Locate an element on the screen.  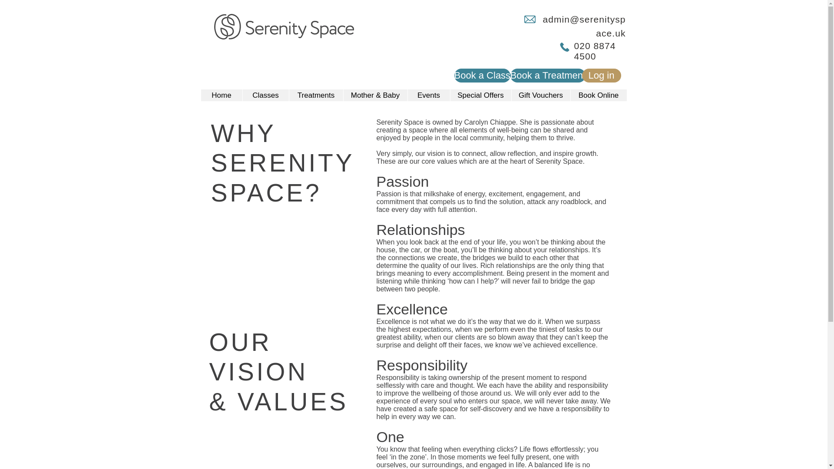
Special Offers is located at coordinates (480, 96).